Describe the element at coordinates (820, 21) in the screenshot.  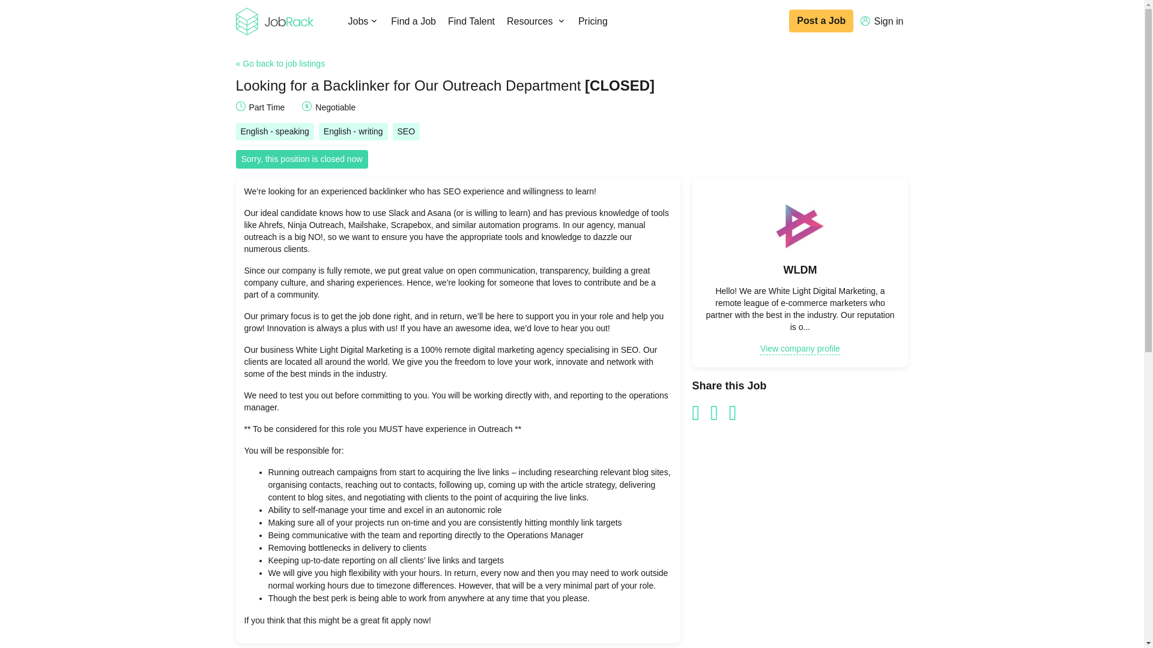
I see `Post Job` at that location.